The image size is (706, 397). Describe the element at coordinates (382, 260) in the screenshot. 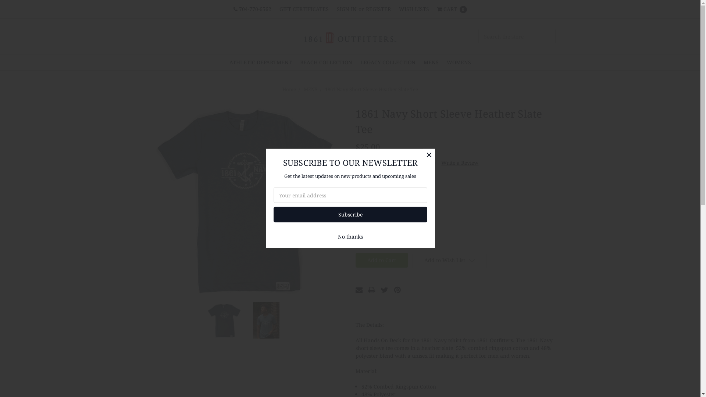

I see `Add to Cart` at that location.